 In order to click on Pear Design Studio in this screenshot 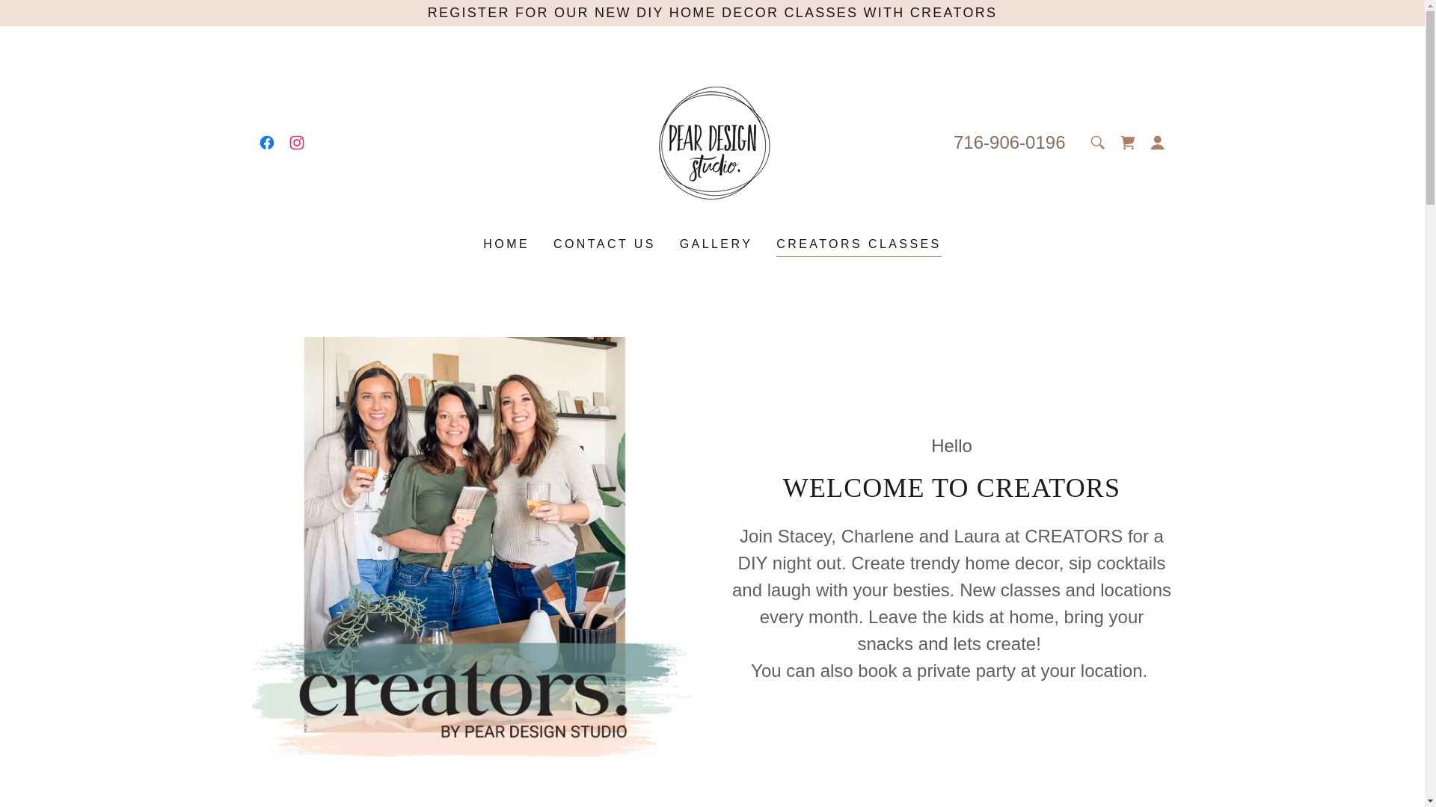, I will do `click(712, 142)`.